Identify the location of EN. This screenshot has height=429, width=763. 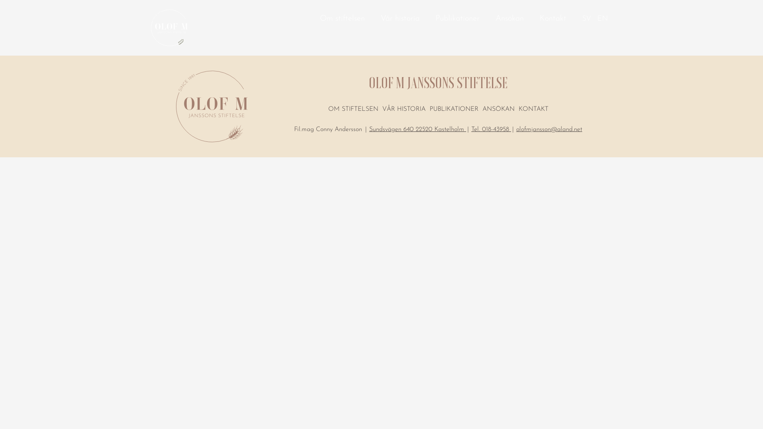
(602, 19).